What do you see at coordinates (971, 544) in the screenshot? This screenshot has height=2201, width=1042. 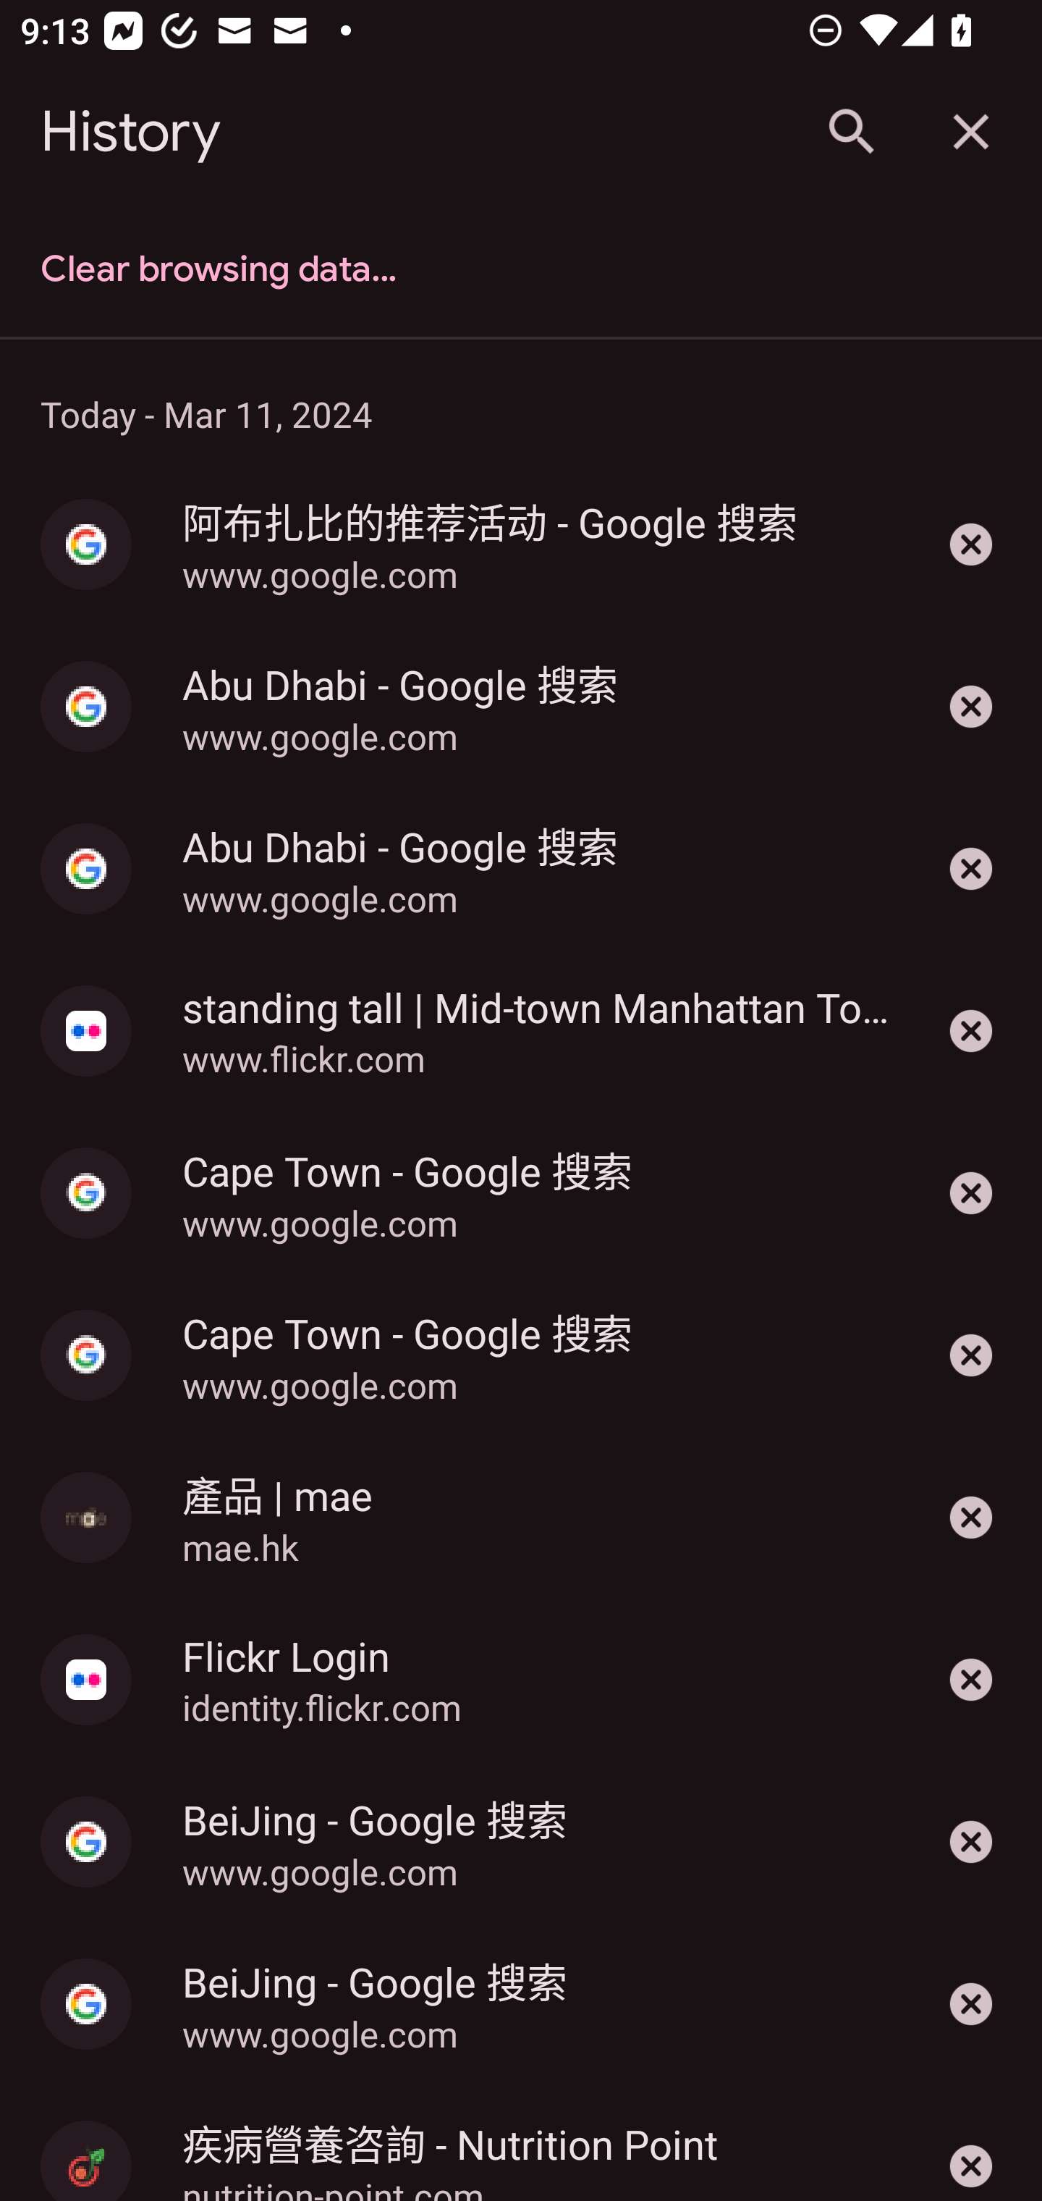 I see `阿布扎比的推荐活动 - Google 搜索 Remove` at bounding box center [971, 544].